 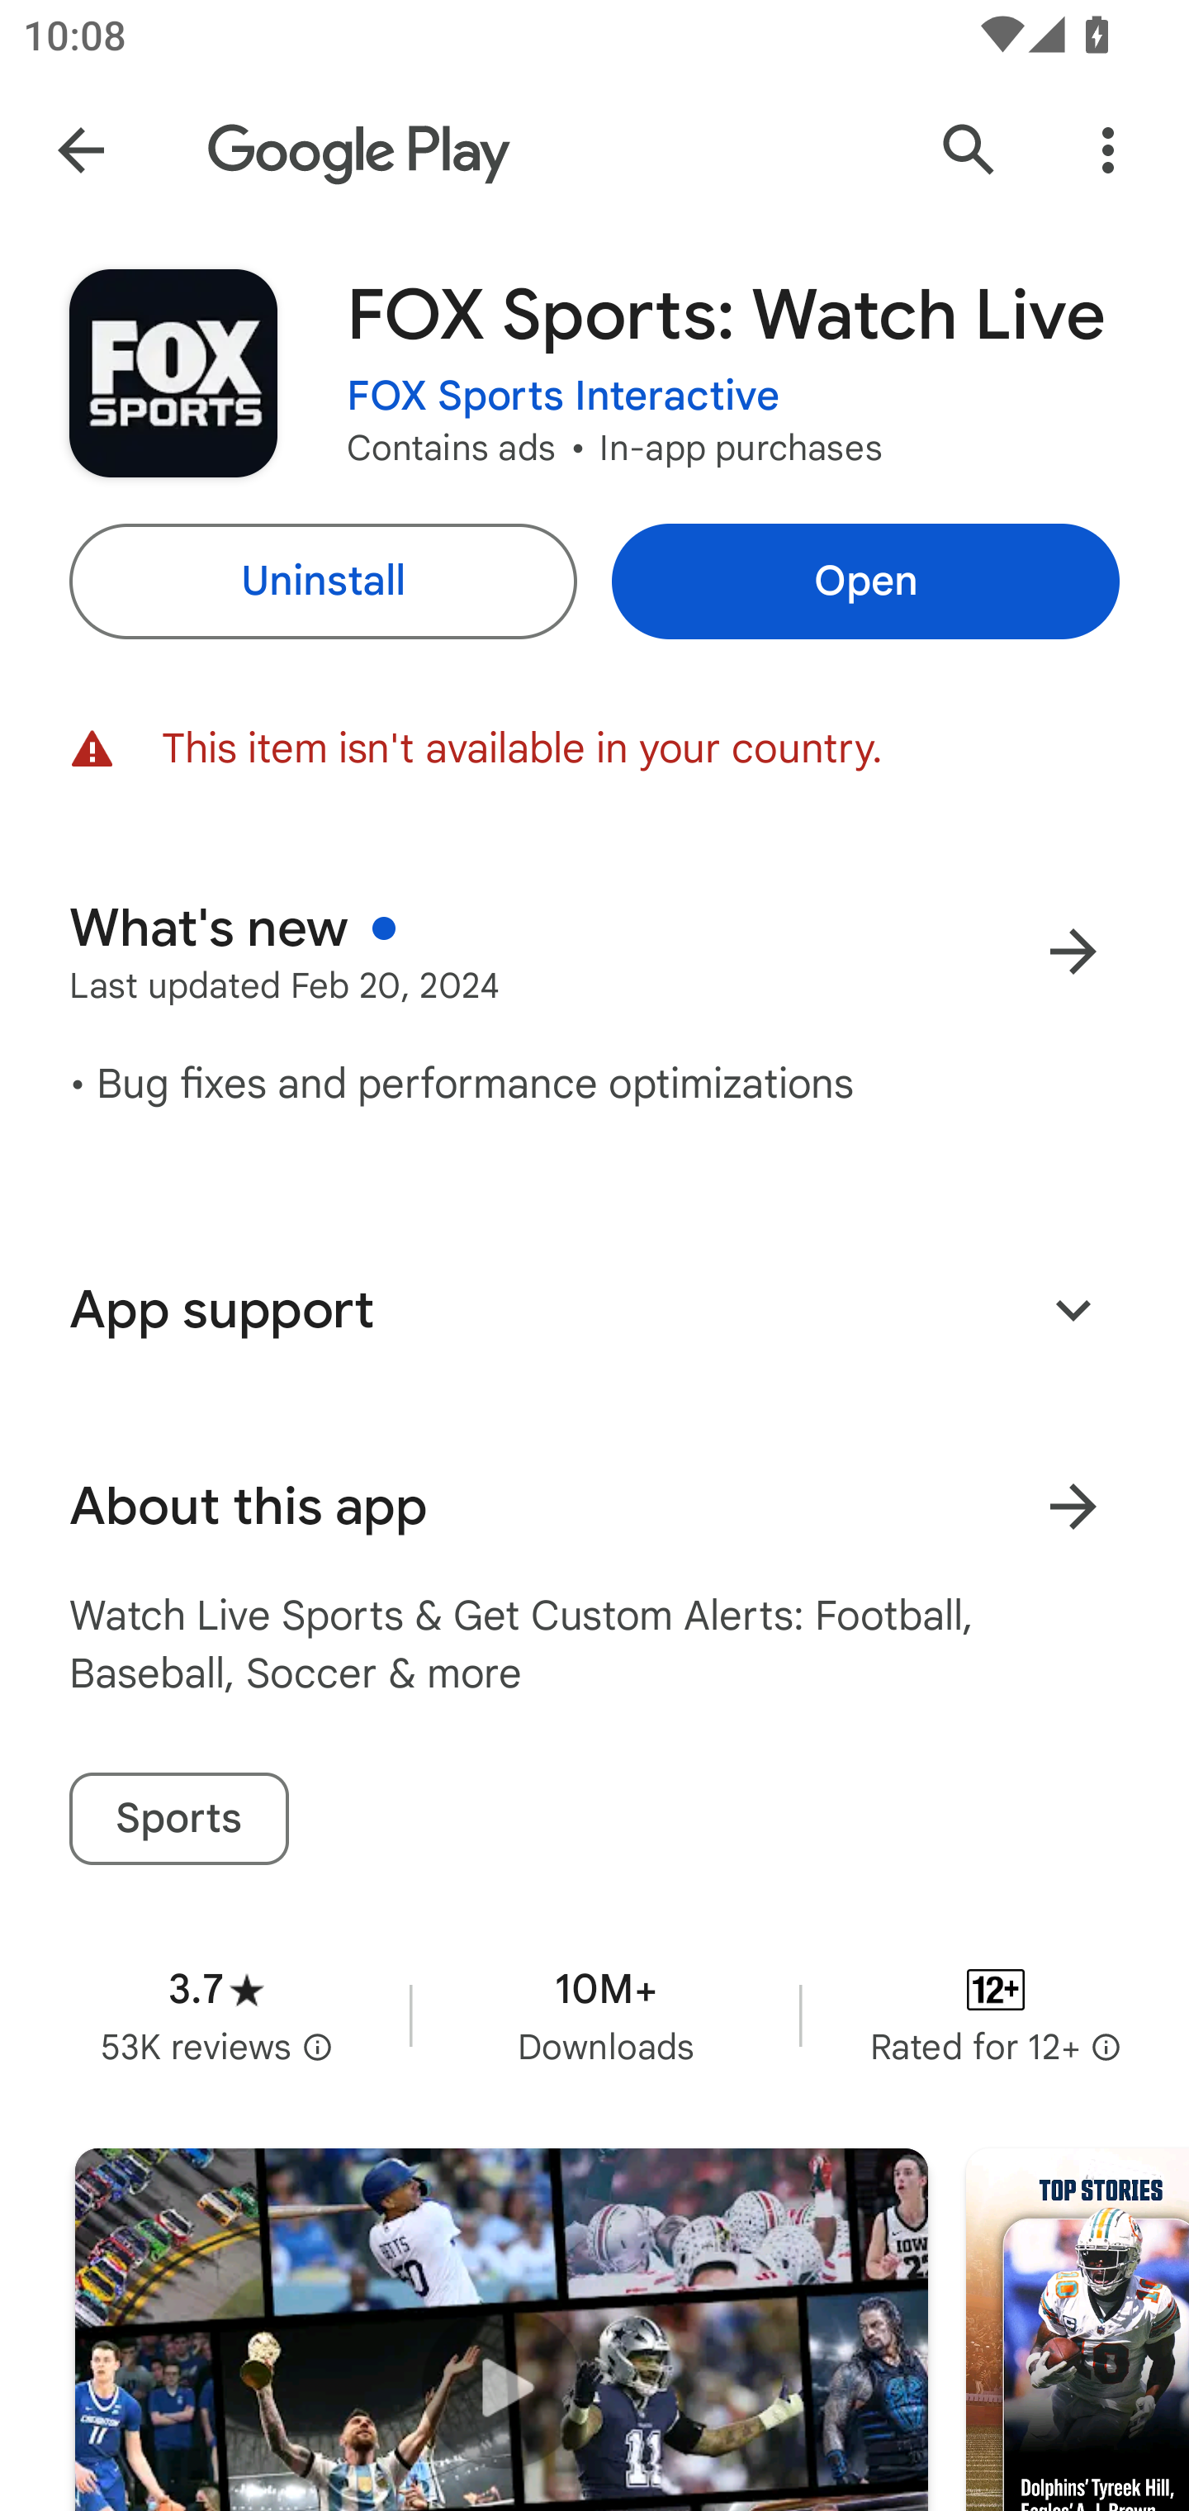 I want to click on FOX Sports Interactive, so click(x=563, y=396).